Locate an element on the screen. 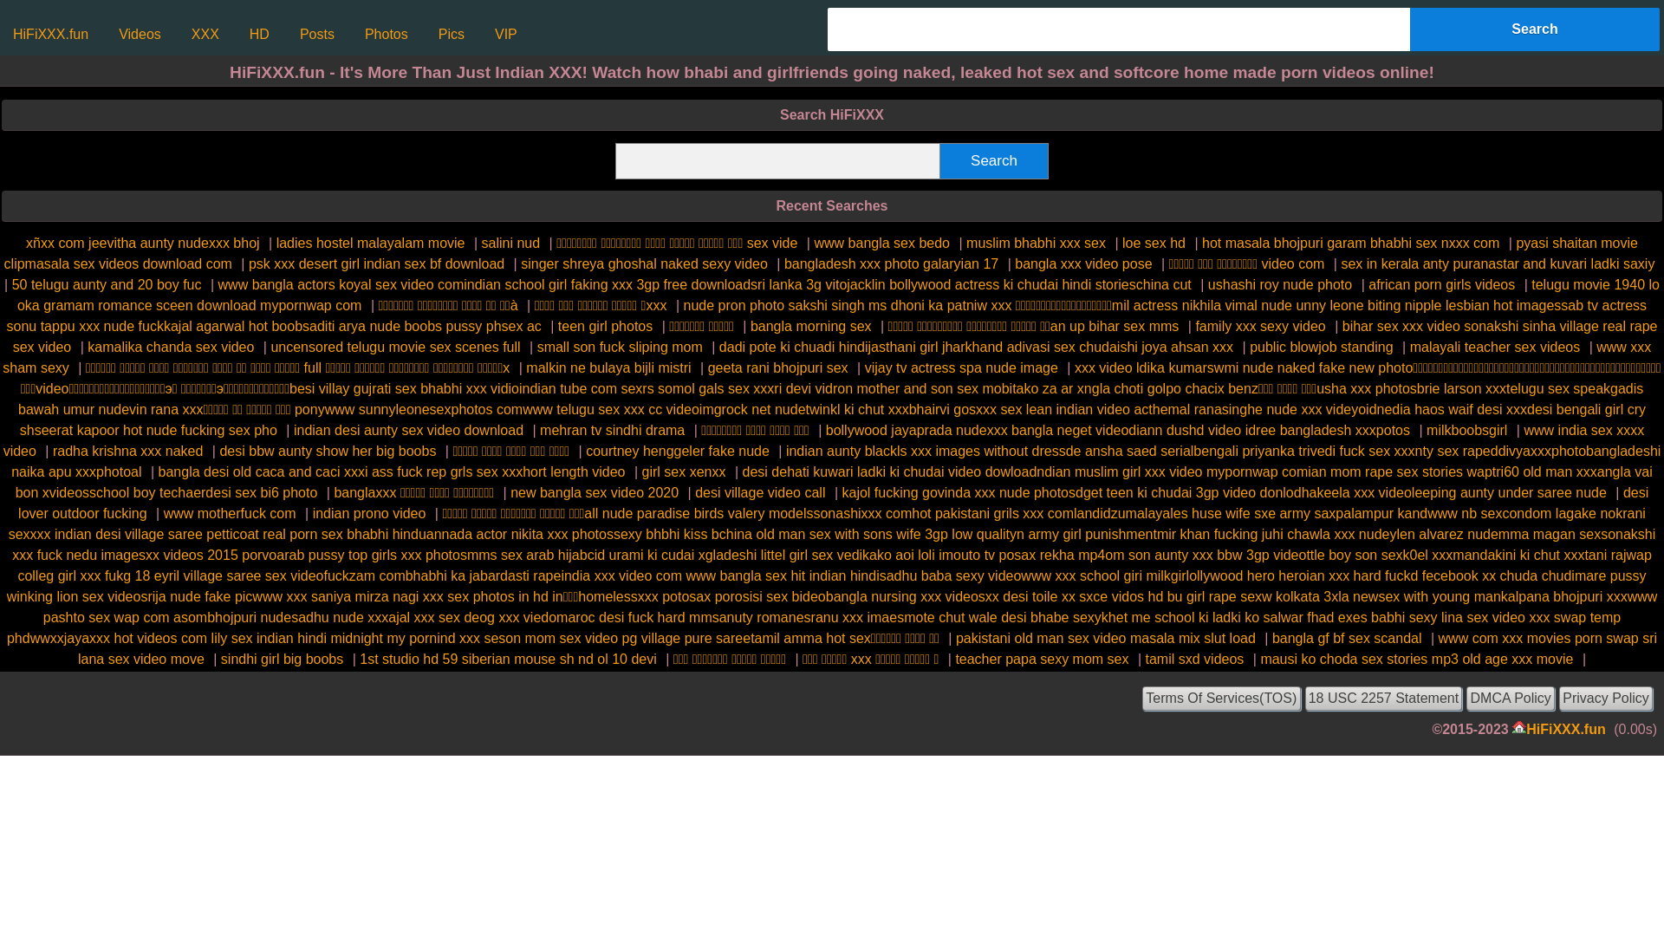 This screenshot has width=1664, height=936. ladies hostel malayalam movie is located at coordinates (371, 243).